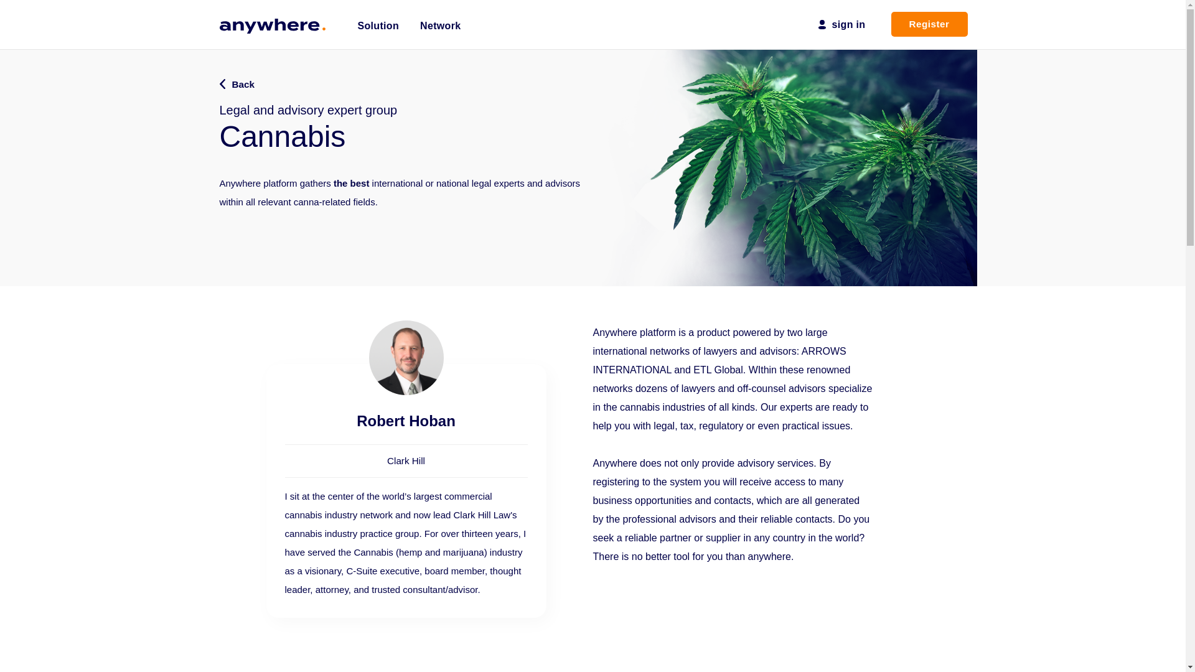 The width and height of the screenshot is (1195, 672). Describe the element at coordinates (930, 24) in the screenshot. I see `Register` at that location.